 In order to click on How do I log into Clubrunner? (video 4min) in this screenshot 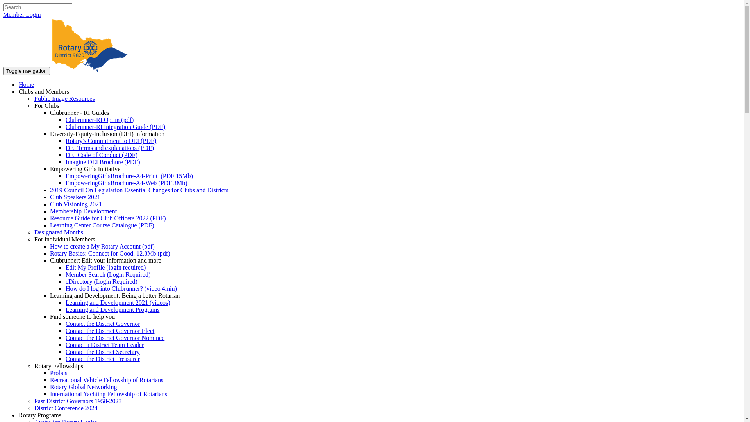, I will do `click(121, 288)`.